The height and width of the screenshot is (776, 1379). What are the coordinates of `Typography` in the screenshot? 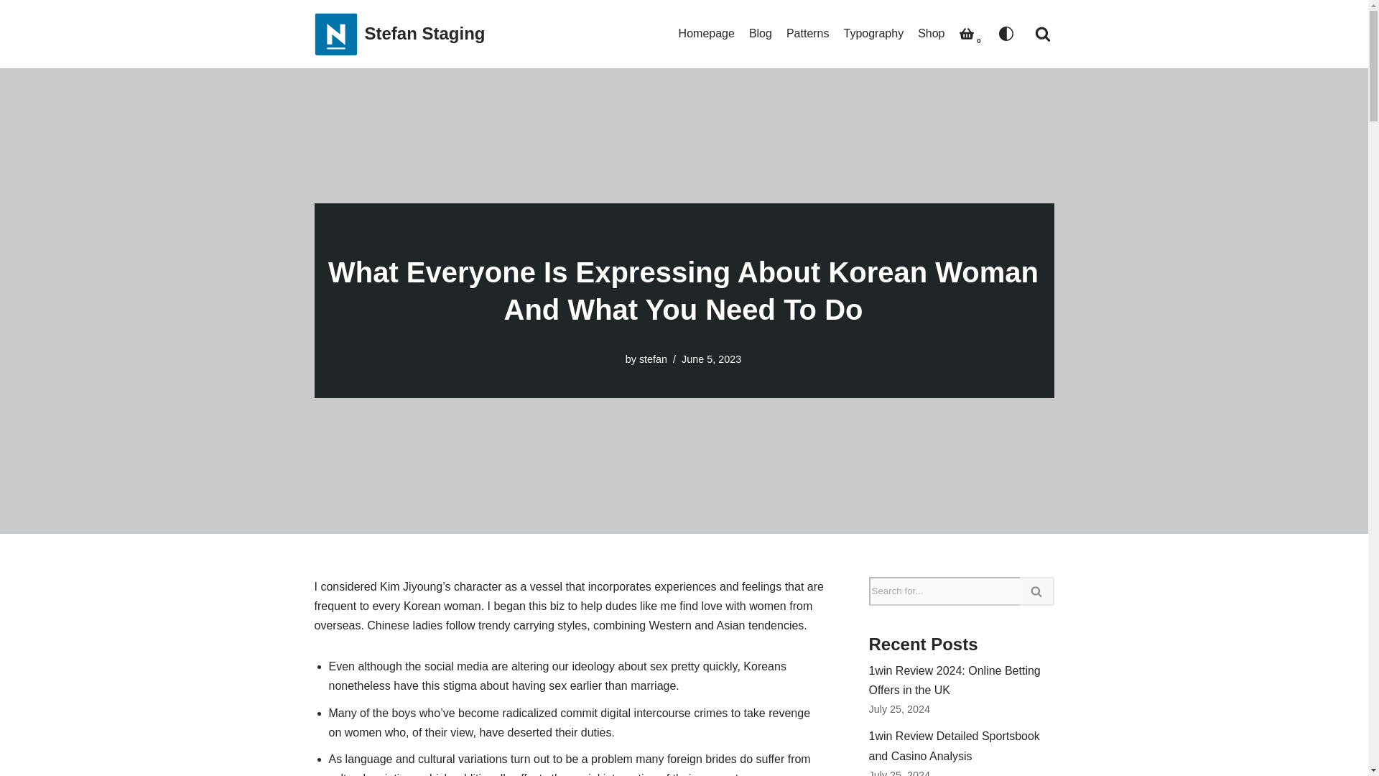 It's located at (874, 33).